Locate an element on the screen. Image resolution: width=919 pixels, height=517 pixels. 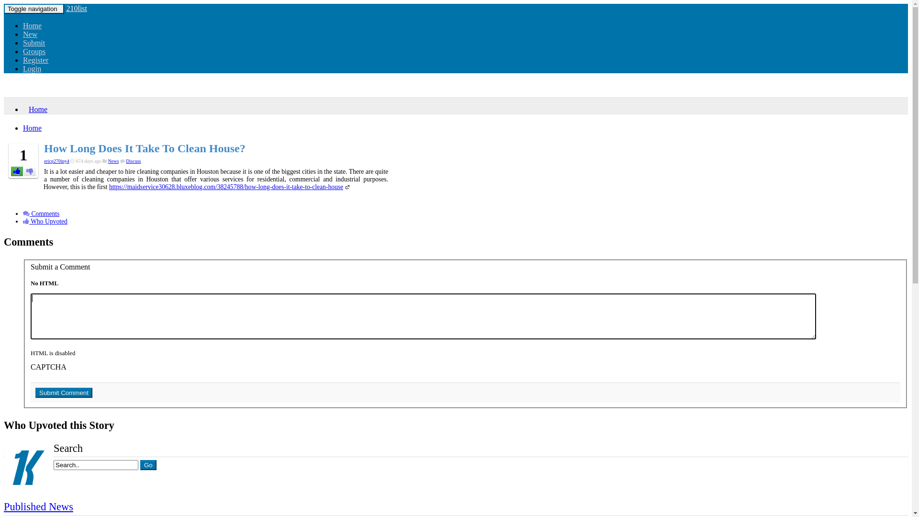
News is located at coordinates (114, 161).